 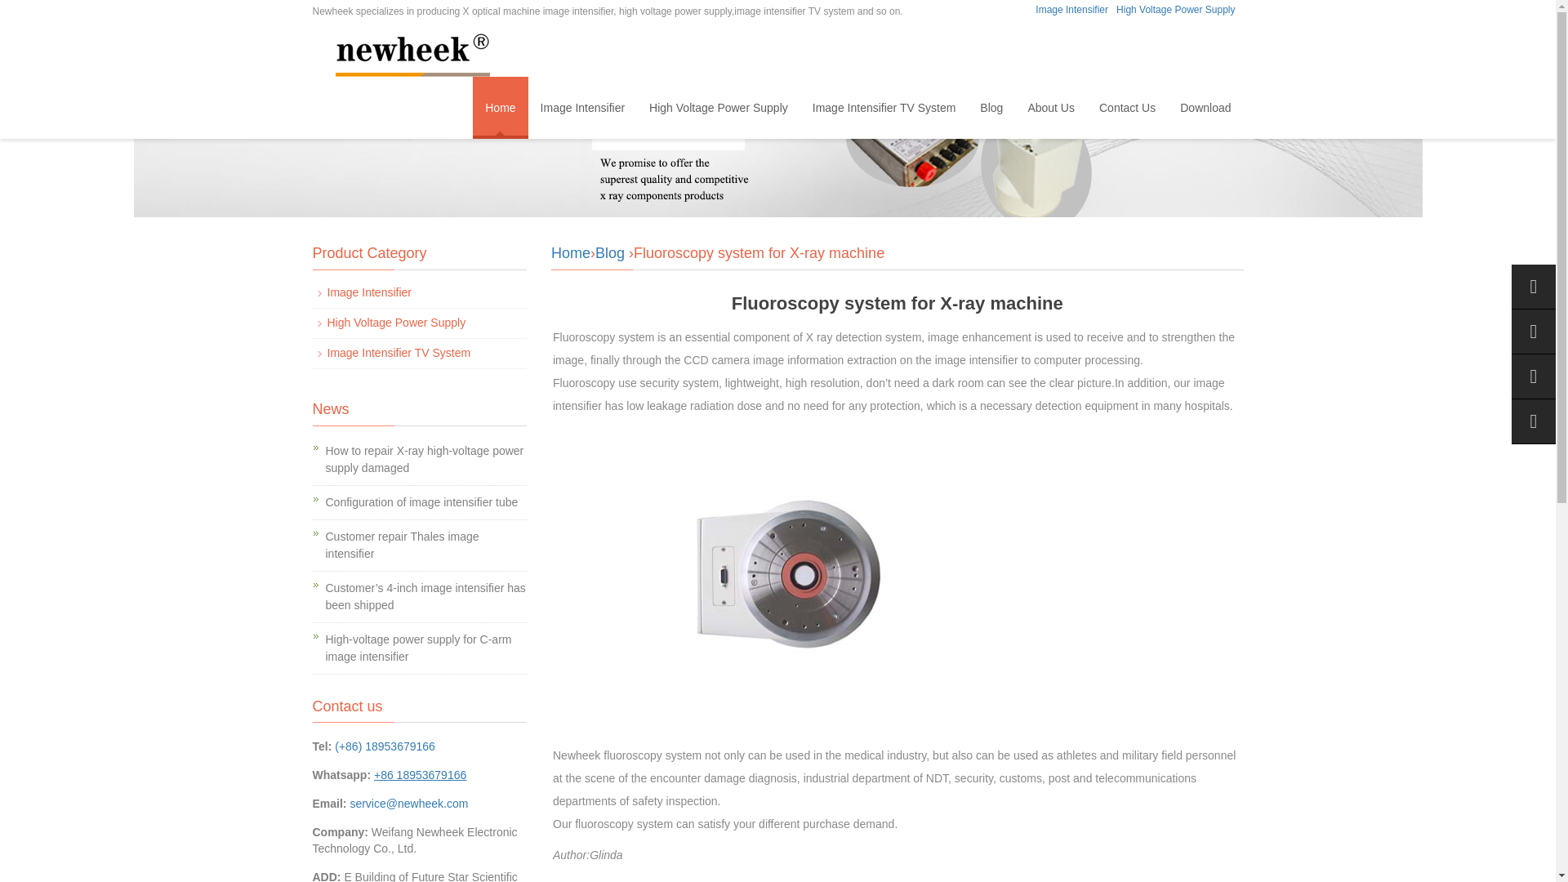 I want to click on High Voltage Power Supply, so click(x=1176, y=10).